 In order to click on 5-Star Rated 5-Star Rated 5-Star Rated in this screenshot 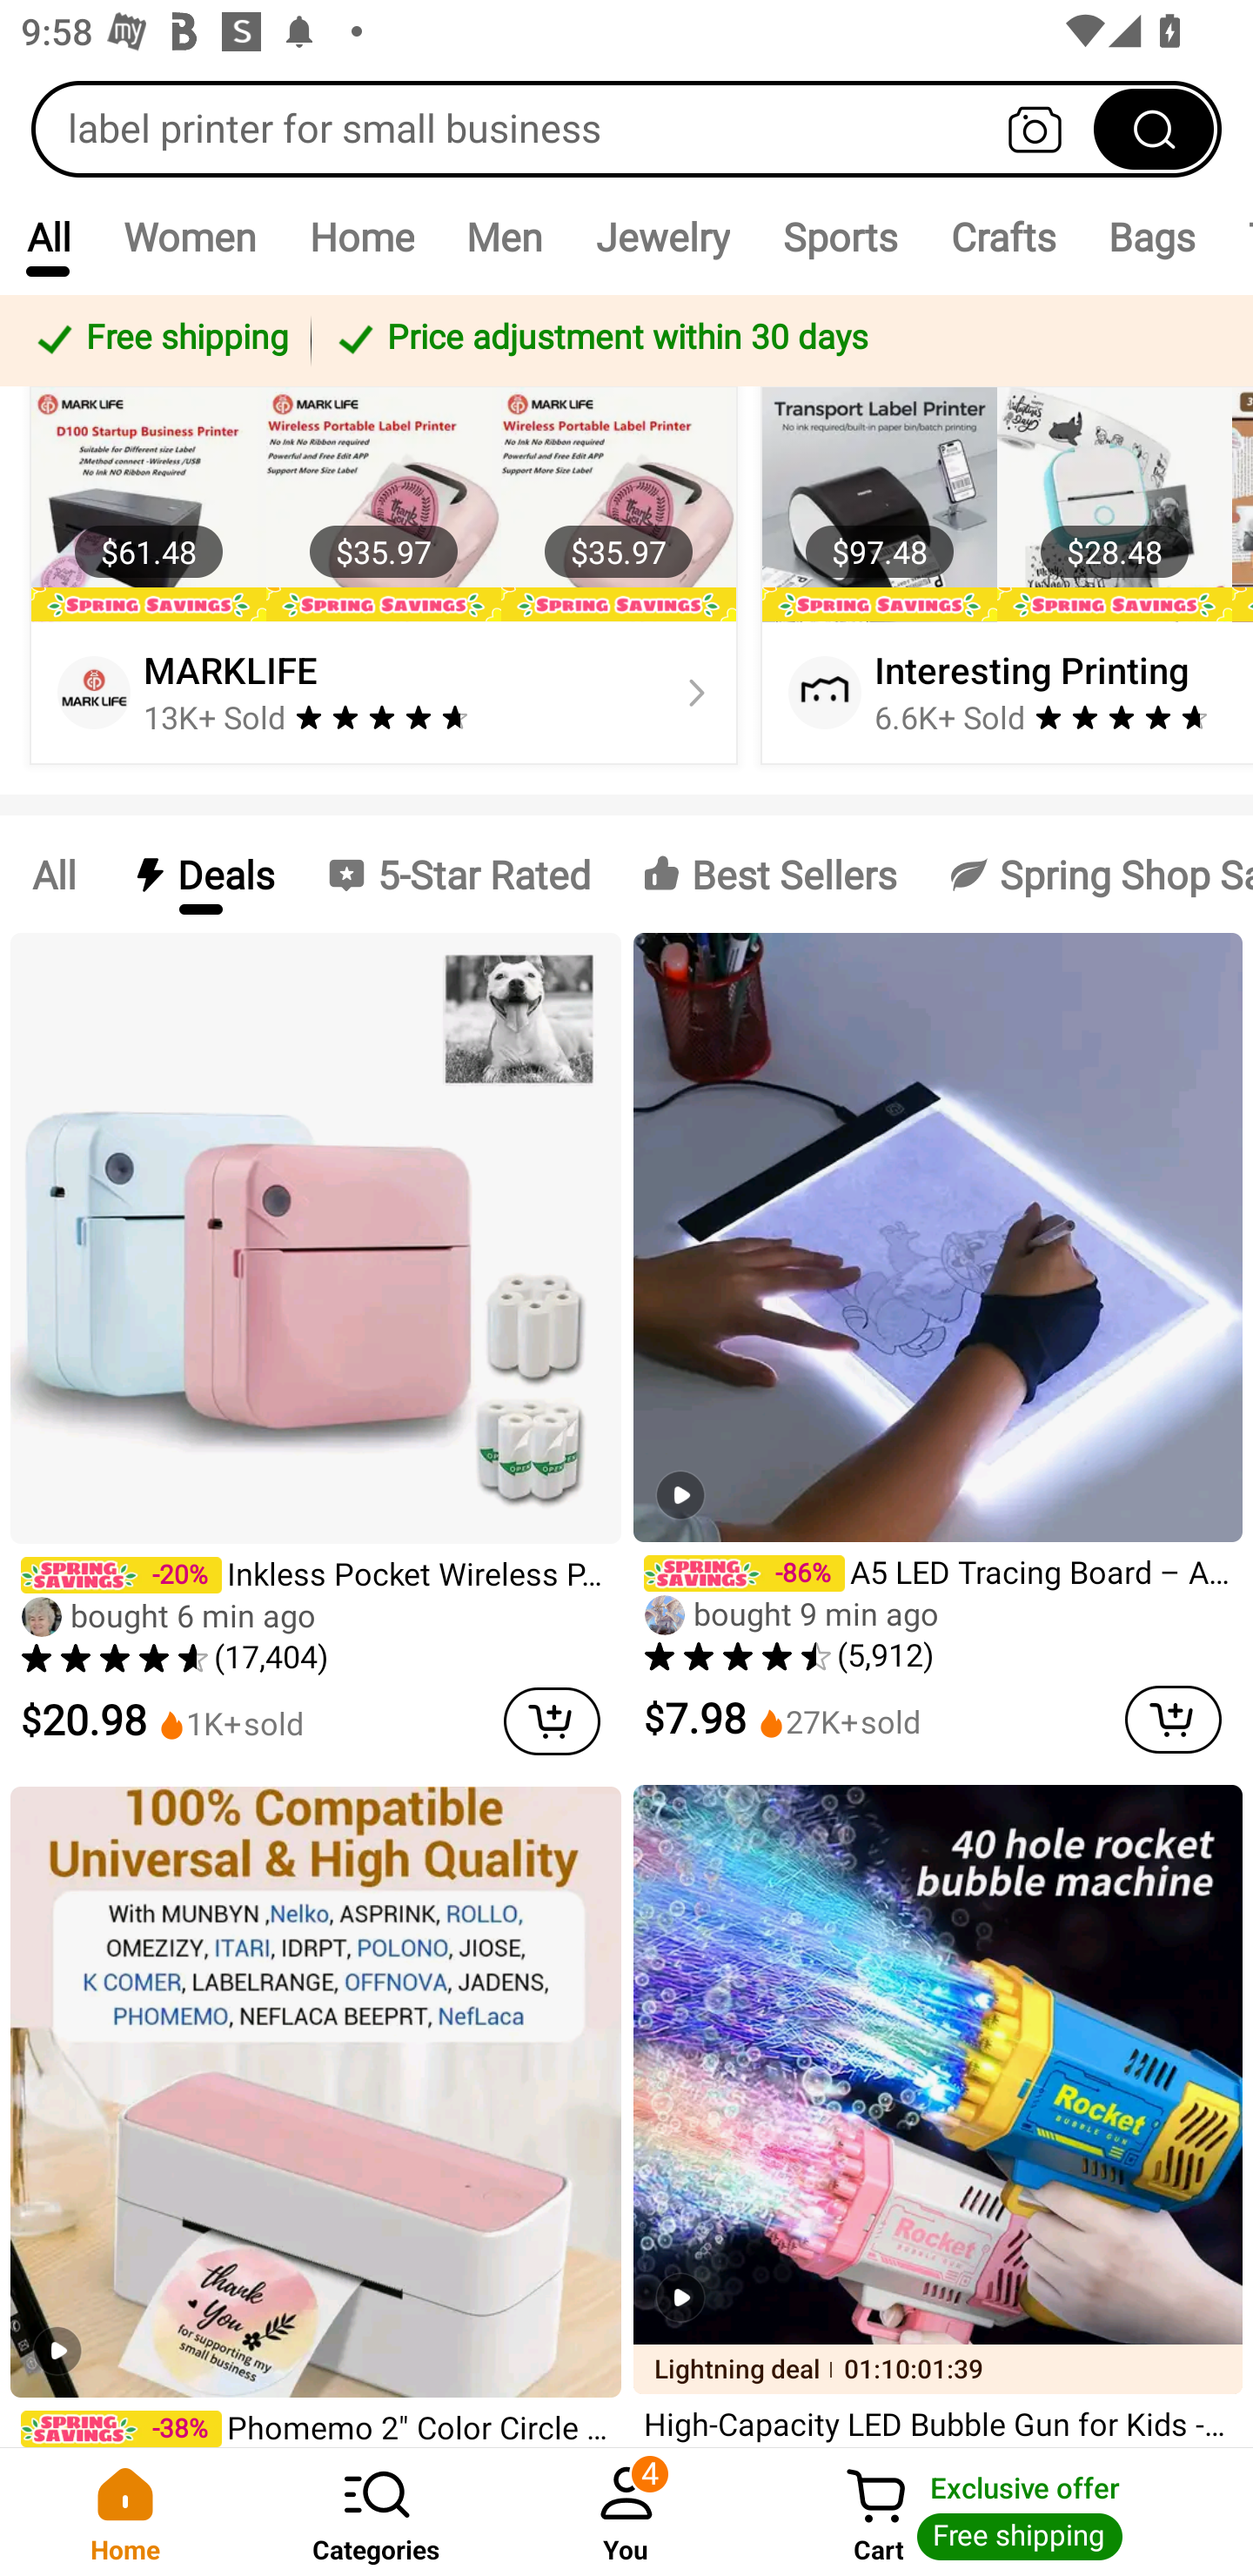, I will do `click(458, 874)`.